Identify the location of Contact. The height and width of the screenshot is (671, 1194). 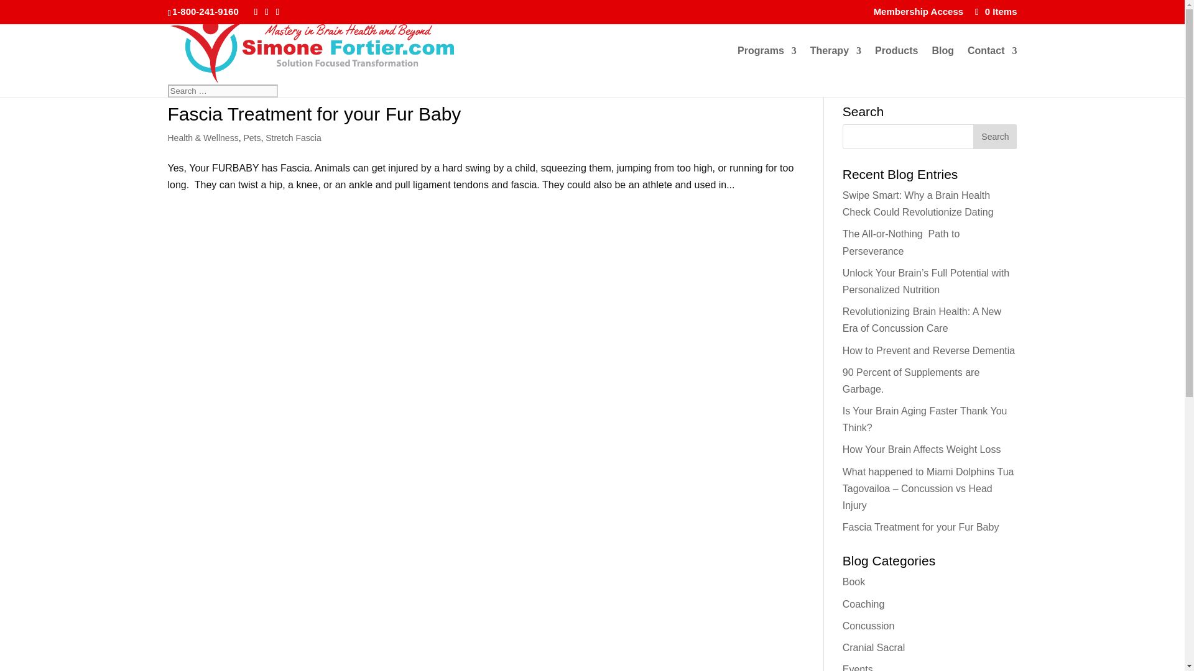
(992, 65).